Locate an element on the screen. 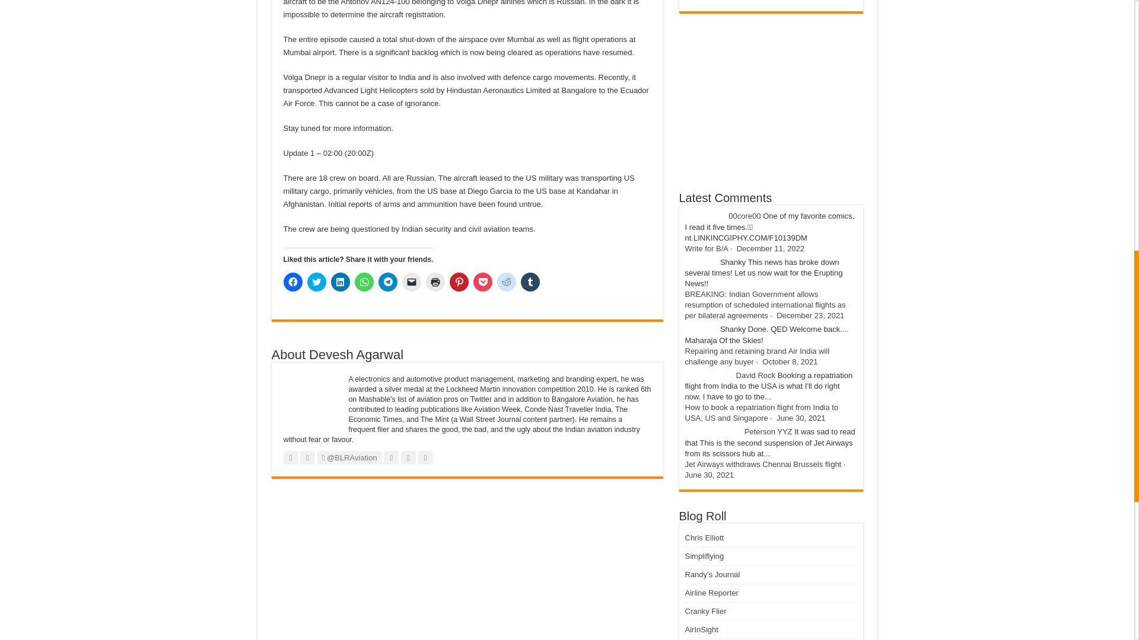  Click to share on LinkedIn is located at coordinates (341, 282).